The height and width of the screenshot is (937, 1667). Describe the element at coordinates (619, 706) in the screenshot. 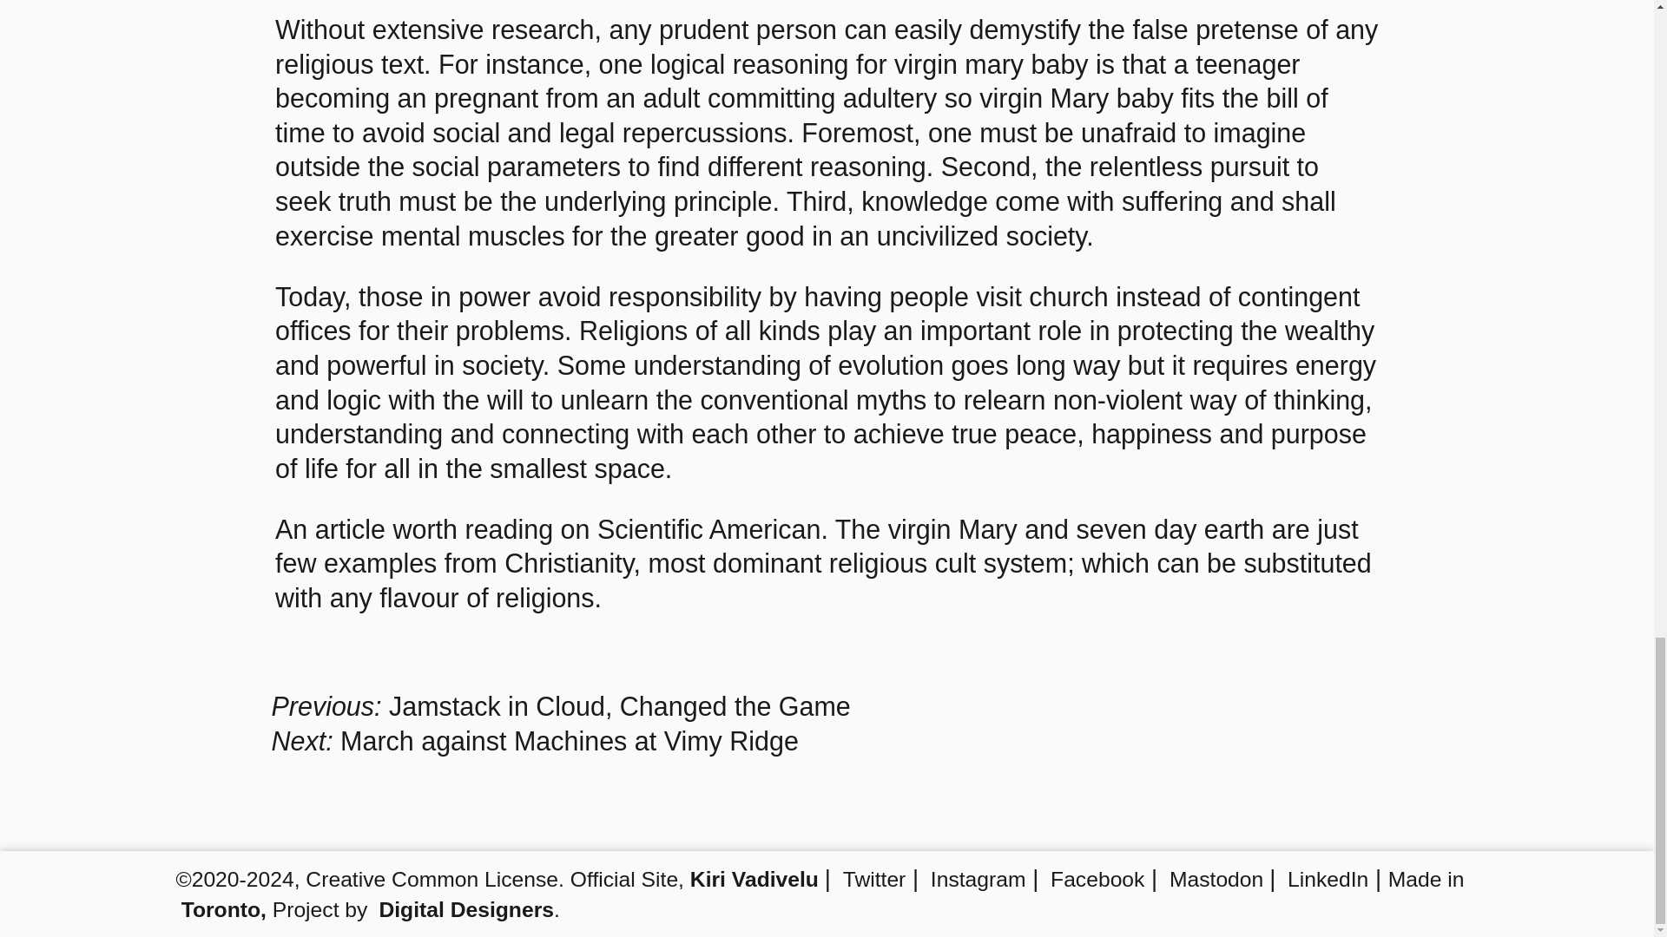

I see `Jamstack in Cloud, Changed the Game` at that location.